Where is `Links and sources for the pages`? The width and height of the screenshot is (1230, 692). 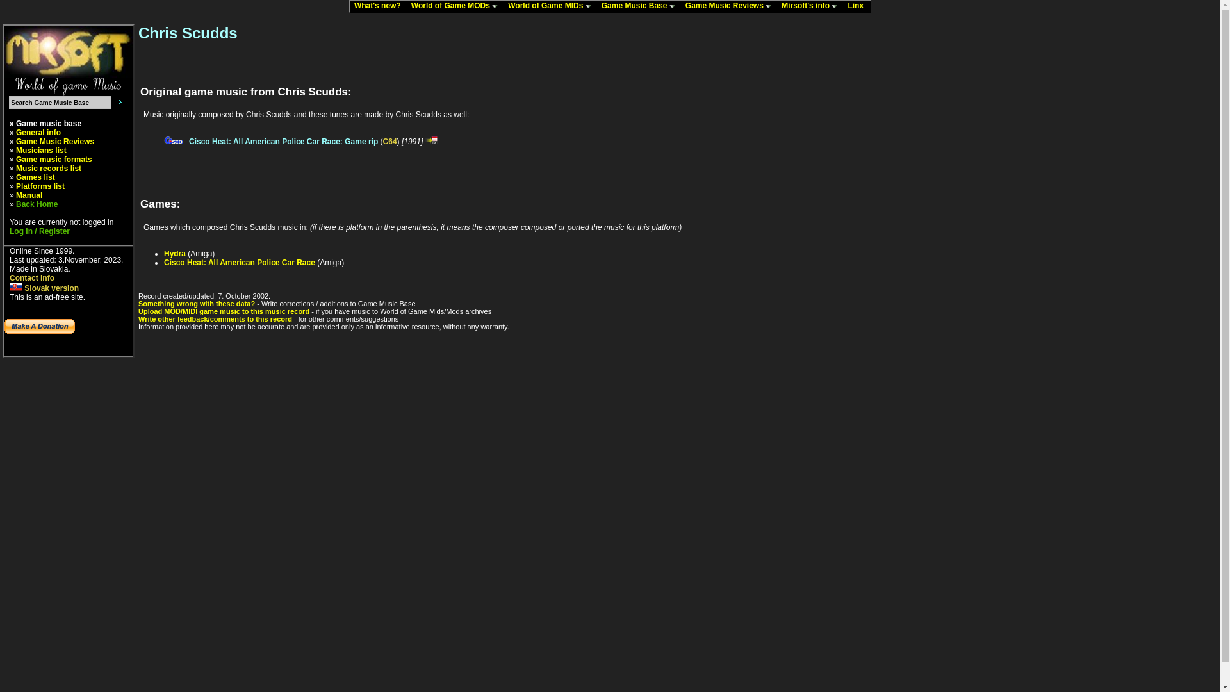 Links and sources for the pages is located at coordinates (857, 6).